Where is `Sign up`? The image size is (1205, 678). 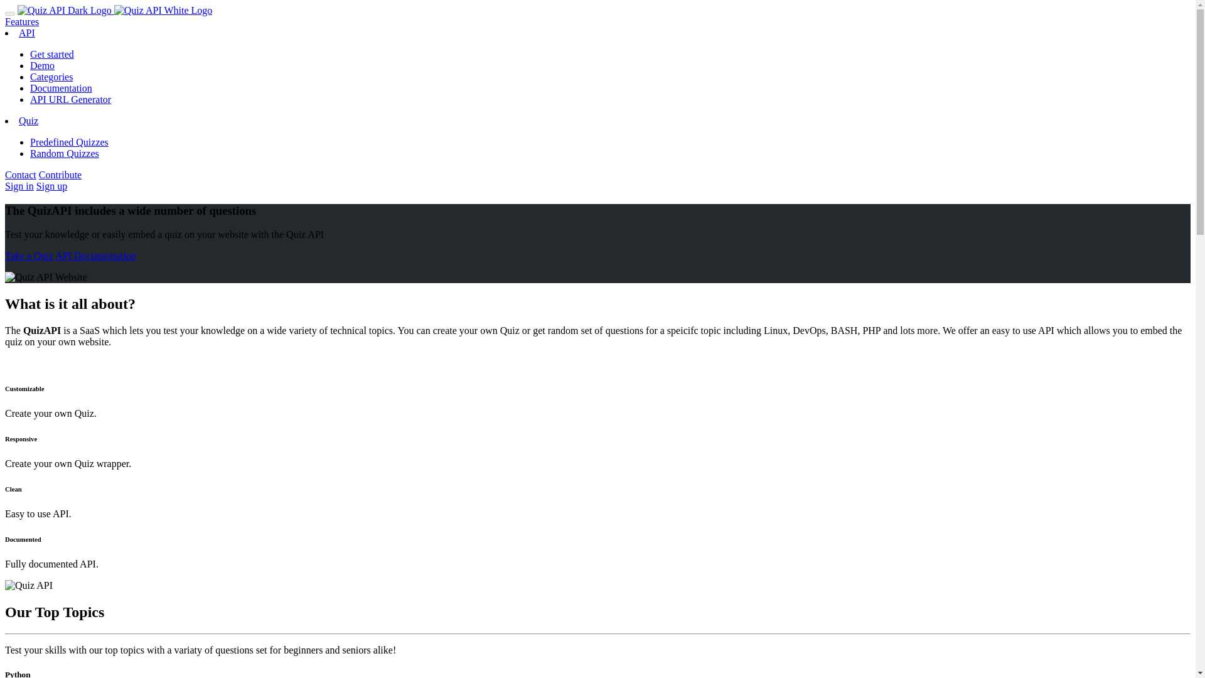 Sign up is located at coordinates (51, 186).